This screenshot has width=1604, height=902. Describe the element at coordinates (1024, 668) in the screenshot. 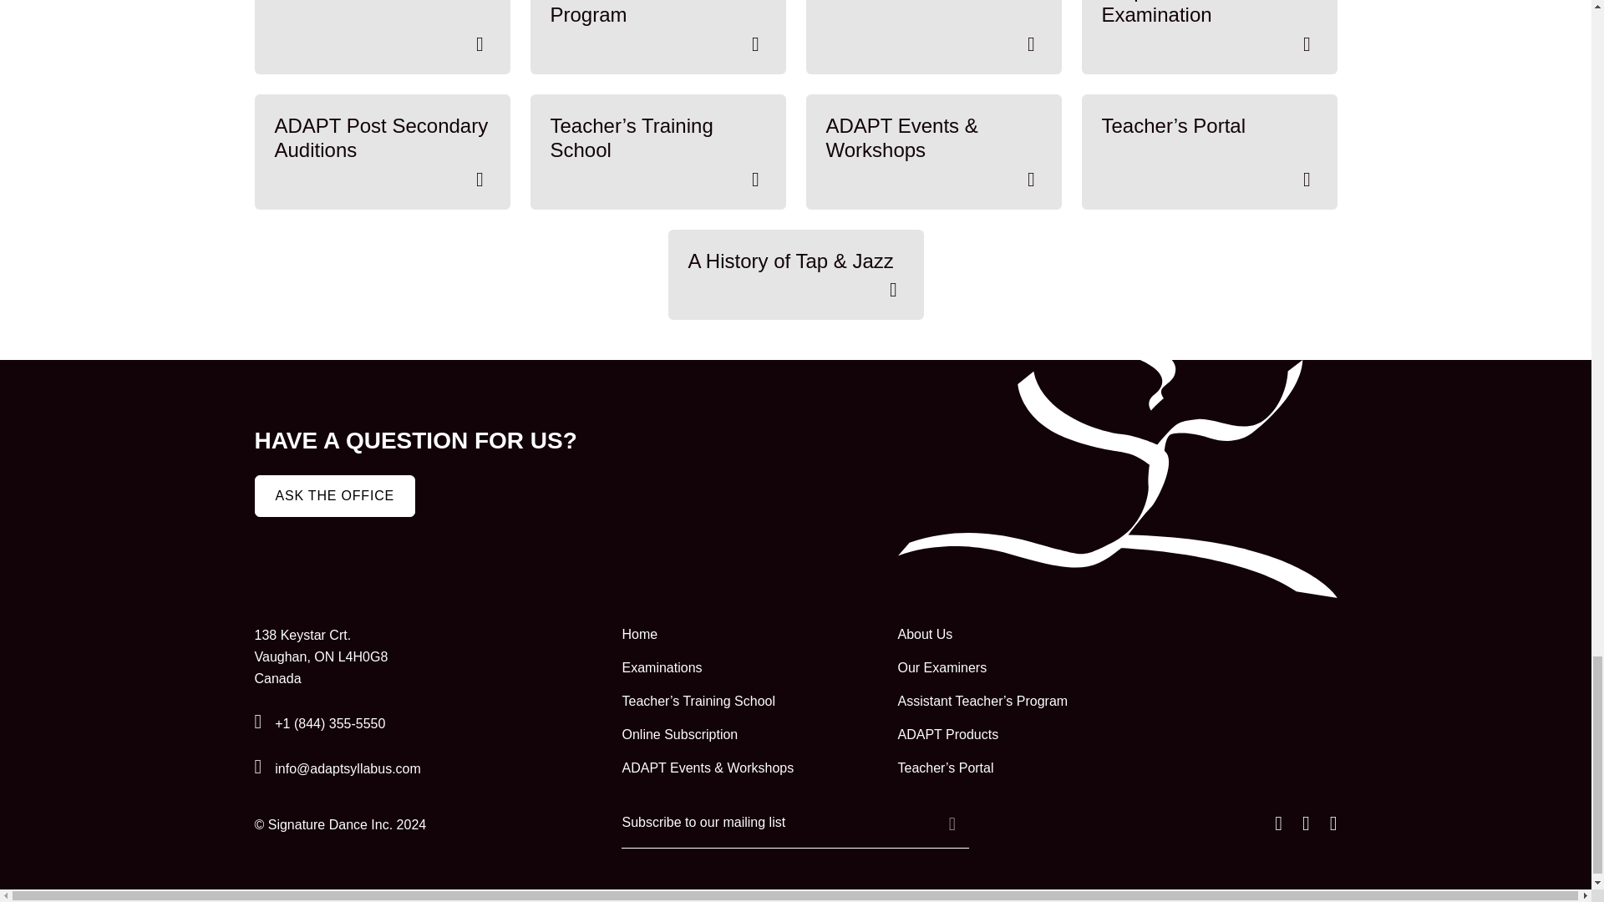

I see `Our Examiners` at that location.